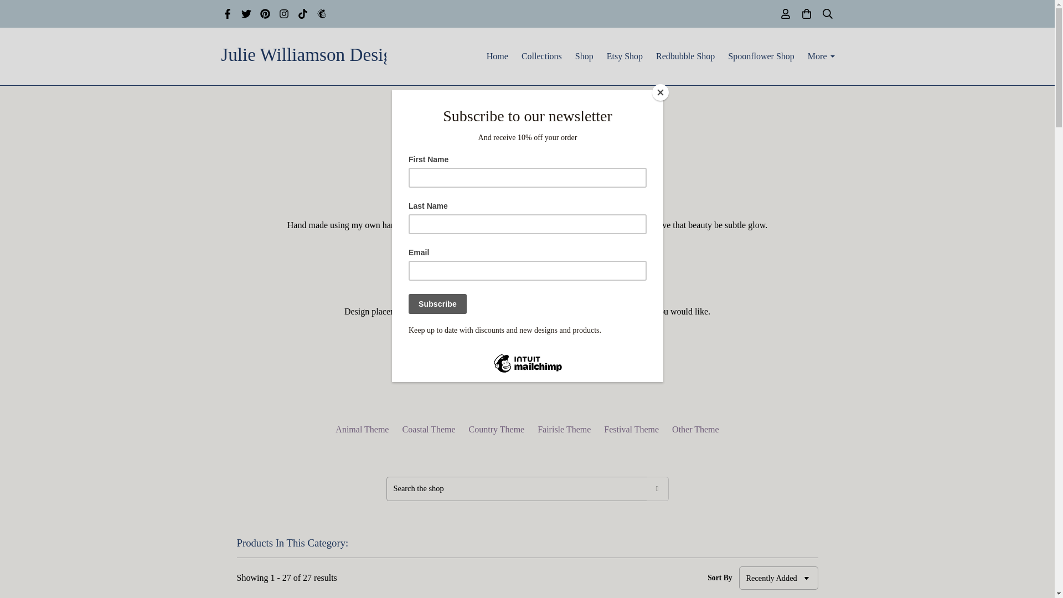 Image resolution: width=1063 pixels, height=598 pixels. What do you see at coordinates (303, 55) in the screenshot?
I see `Julie Williamson Designs` at bounding box center [303, 55].